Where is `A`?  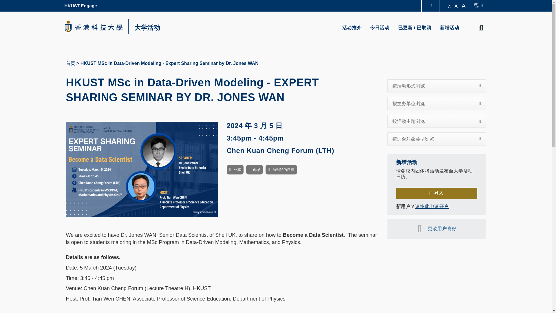
A is located at coordinates (449, 7).